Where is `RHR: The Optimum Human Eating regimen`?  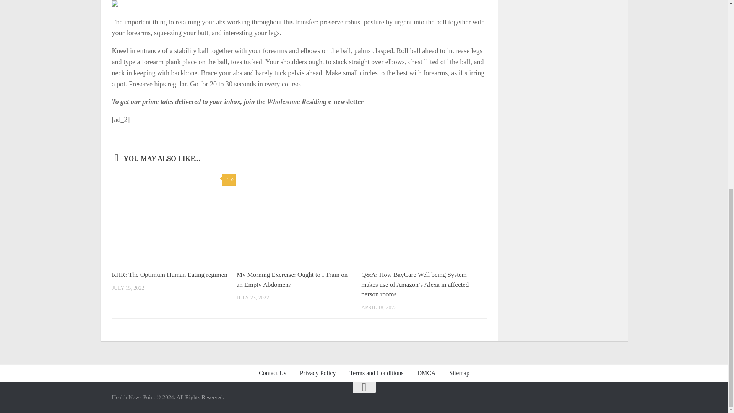
RHR: The Optimum Human Eating regimen is located at coordinates (169, 275).